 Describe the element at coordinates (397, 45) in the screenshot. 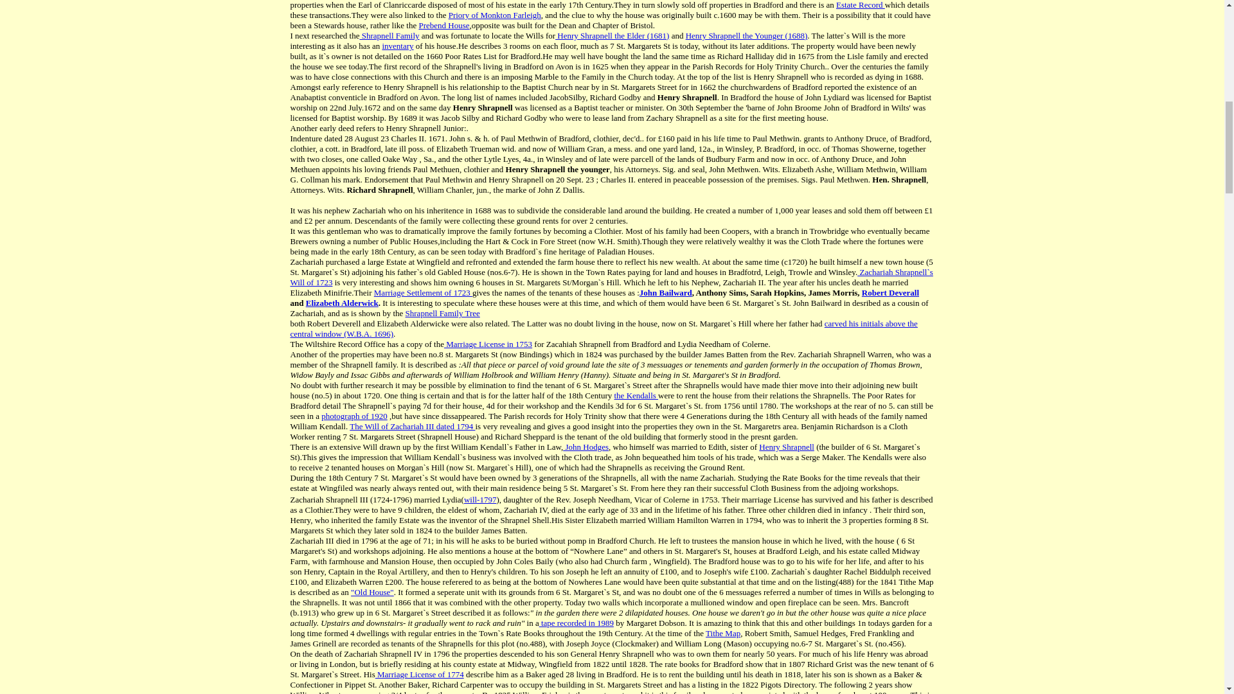

I see `inventary` at that location.